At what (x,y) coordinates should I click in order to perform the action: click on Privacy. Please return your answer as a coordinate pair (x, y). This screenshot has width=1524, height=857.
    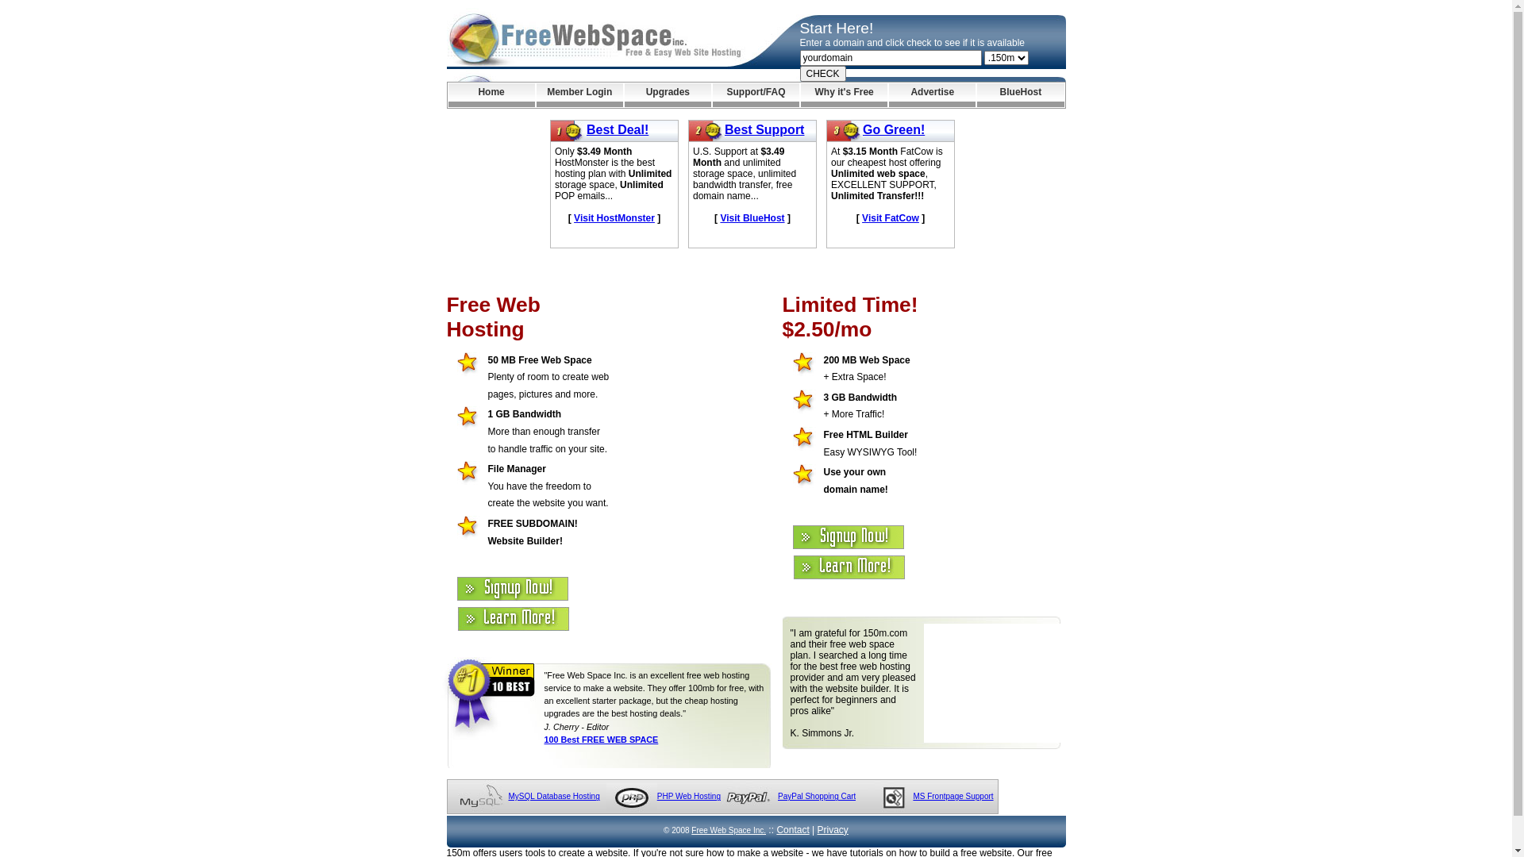
    Looking at the image, I should click on (833, 830).